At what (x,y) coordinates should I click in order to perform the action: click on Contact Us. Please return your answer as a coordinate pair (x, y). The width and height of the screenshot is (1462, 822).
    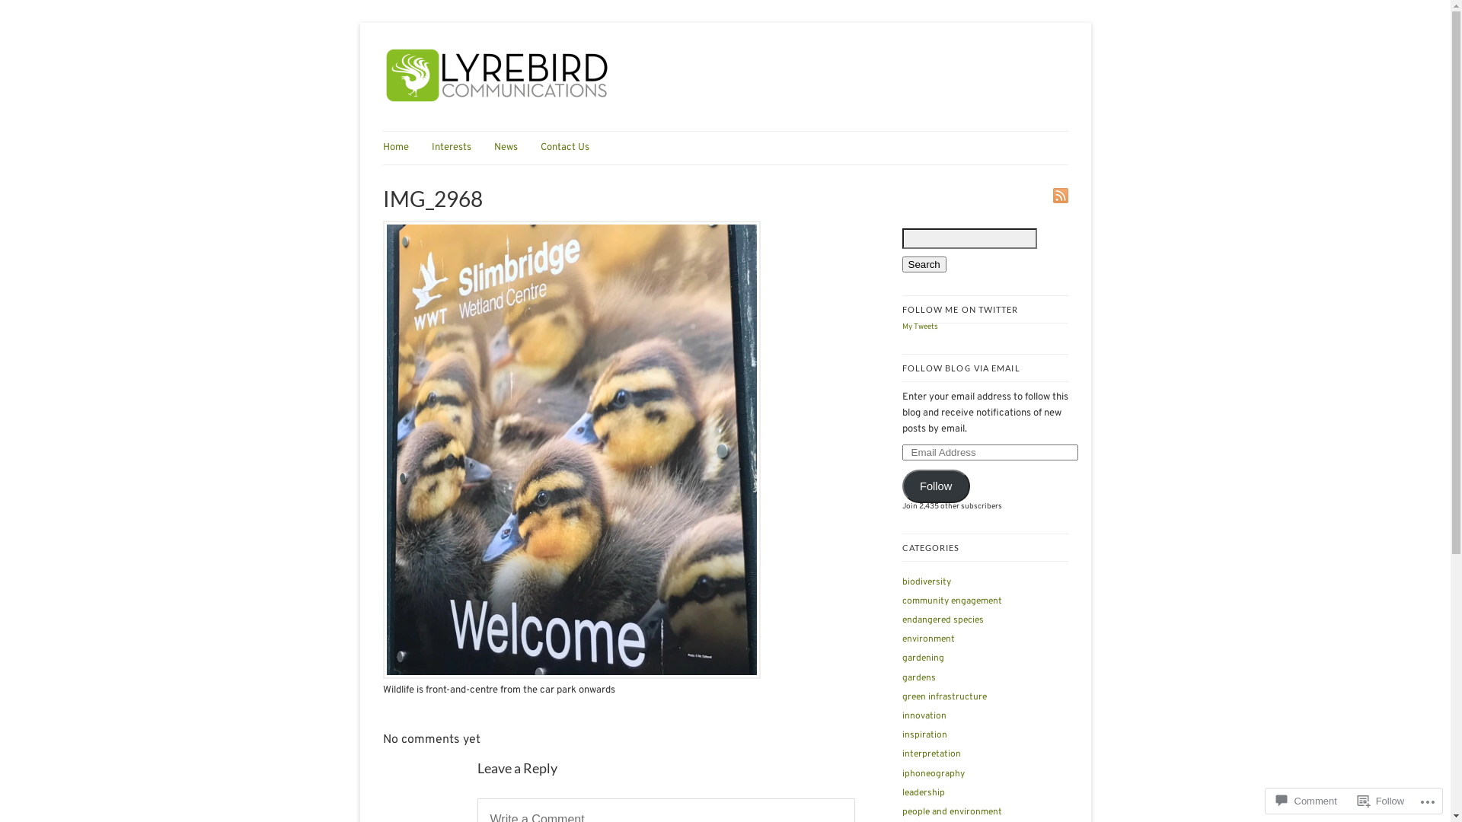
    Looking at the image, I should click on (573, 148).